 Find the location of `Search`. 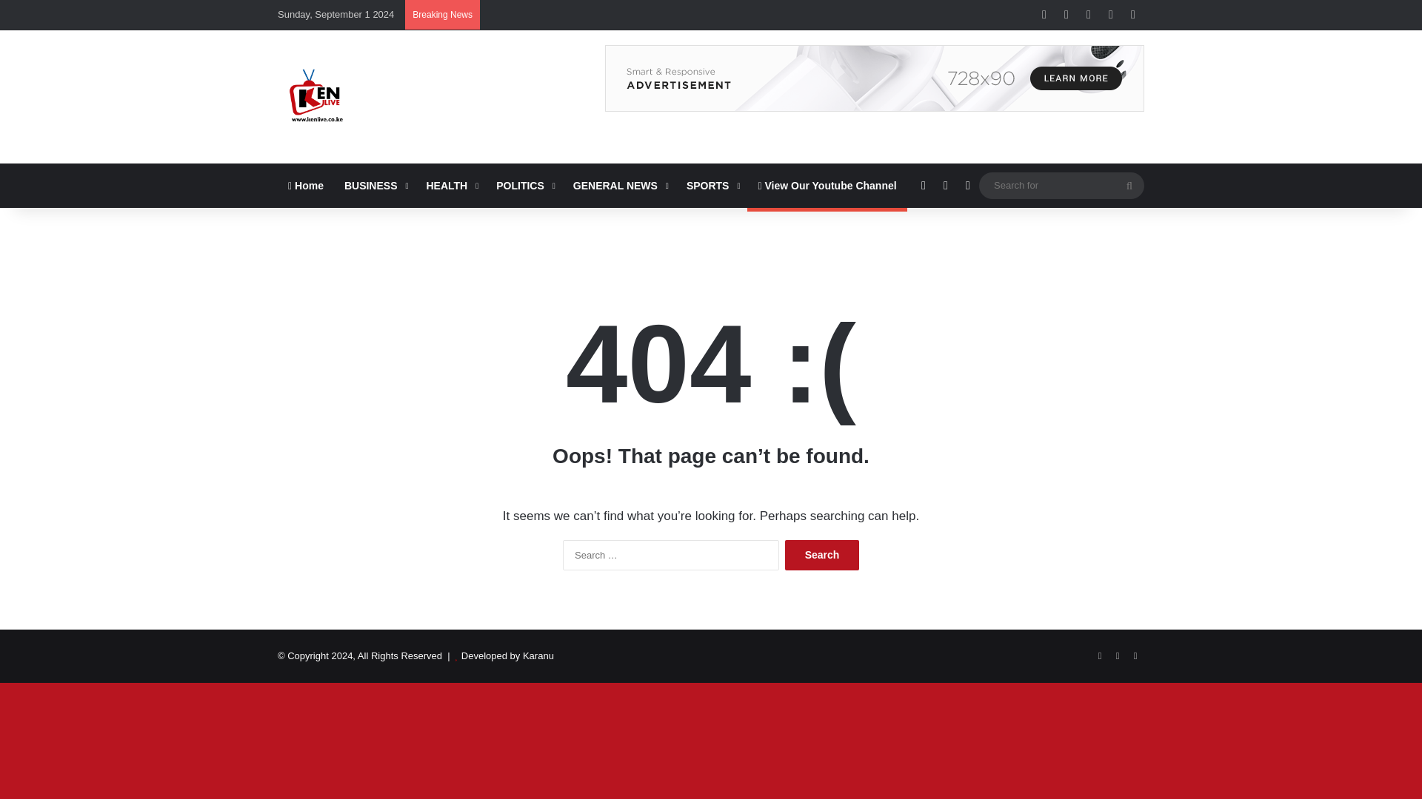

Search is located at coordinates (821, 555).